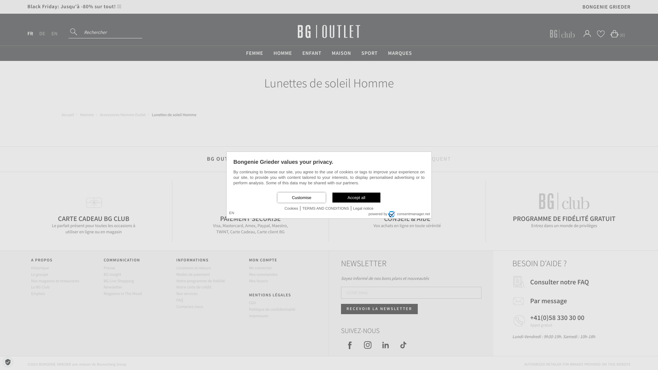 The image size is (658, 370). Describe the element at coordinates (54, 34) in the screenshot. I see `EN` at that location.